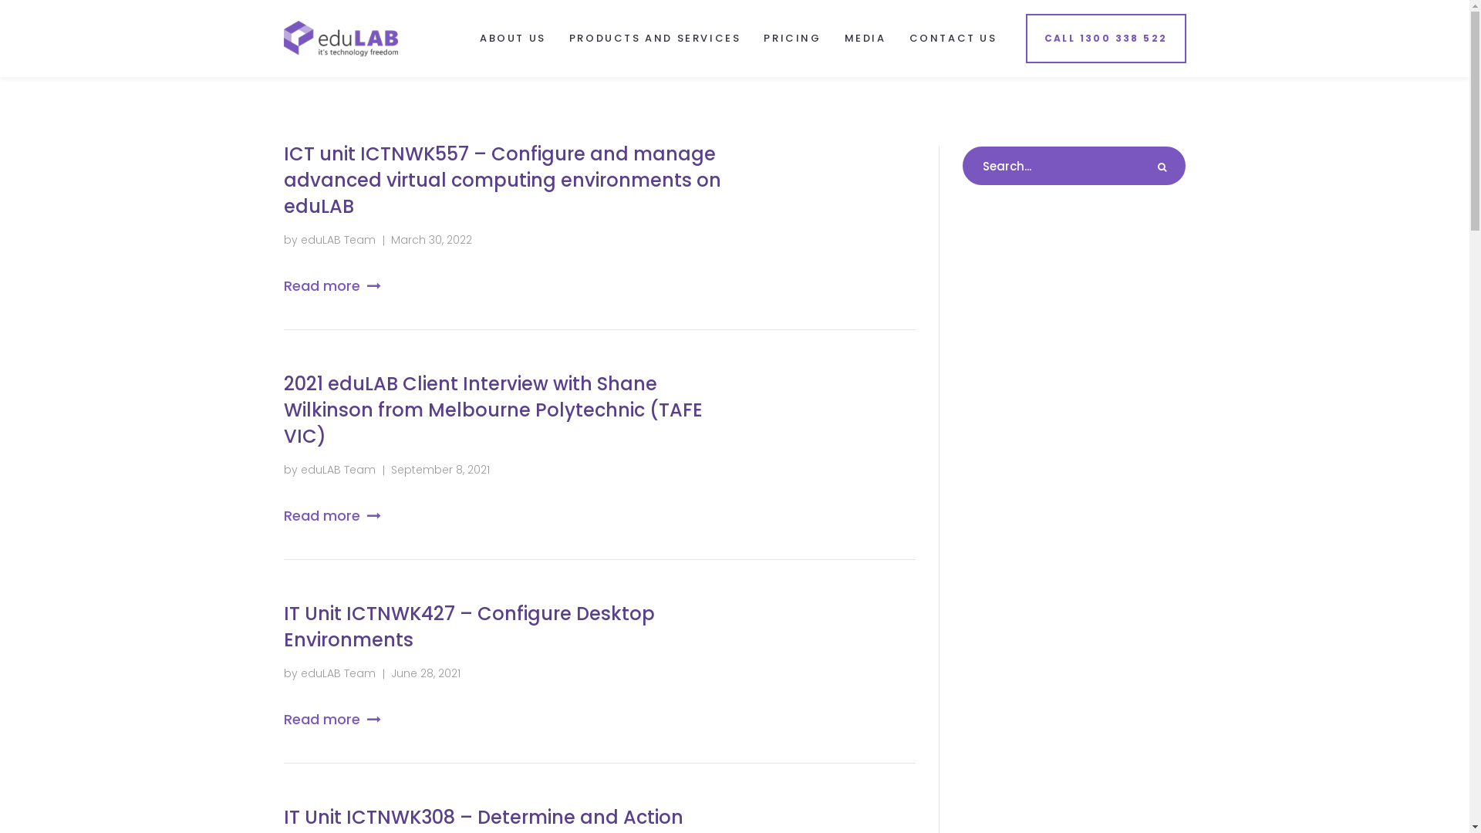  I want to click on eduLAB Team, so click(338, 673).